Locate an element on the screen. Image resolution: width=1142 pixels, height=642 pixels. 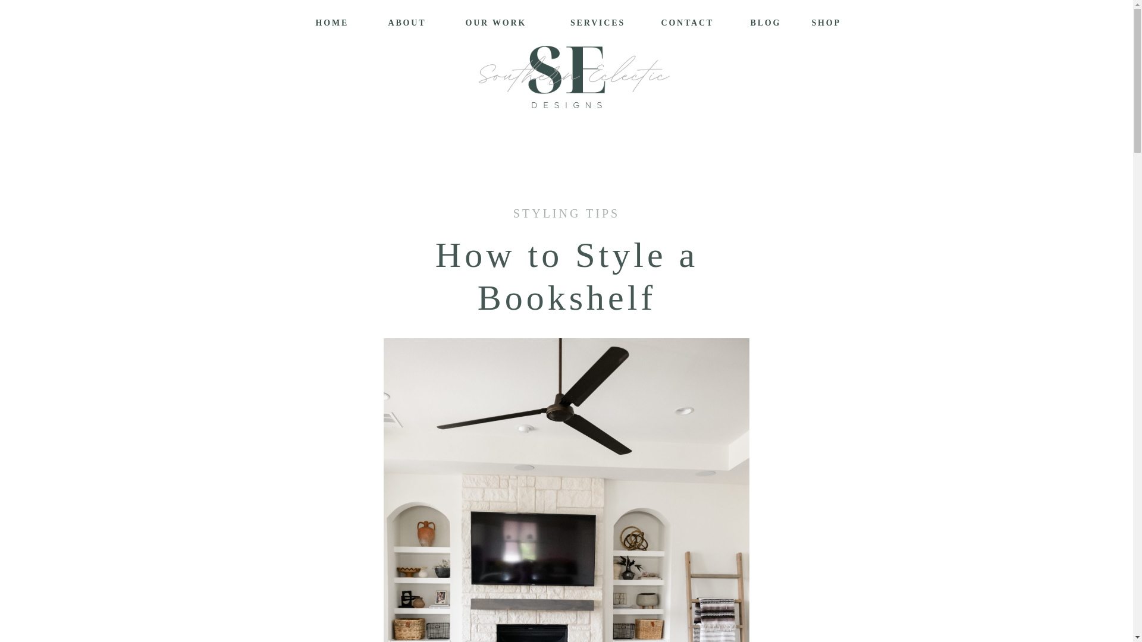
SHOP is located at coordinates (828, 22).